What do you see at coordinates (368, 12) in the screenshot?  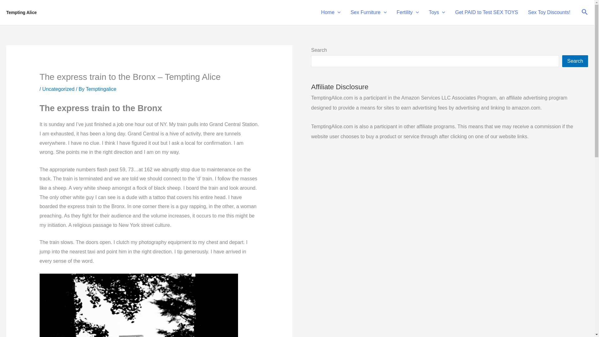 I see `Sex Furniture` at bounding box center [368, 12].